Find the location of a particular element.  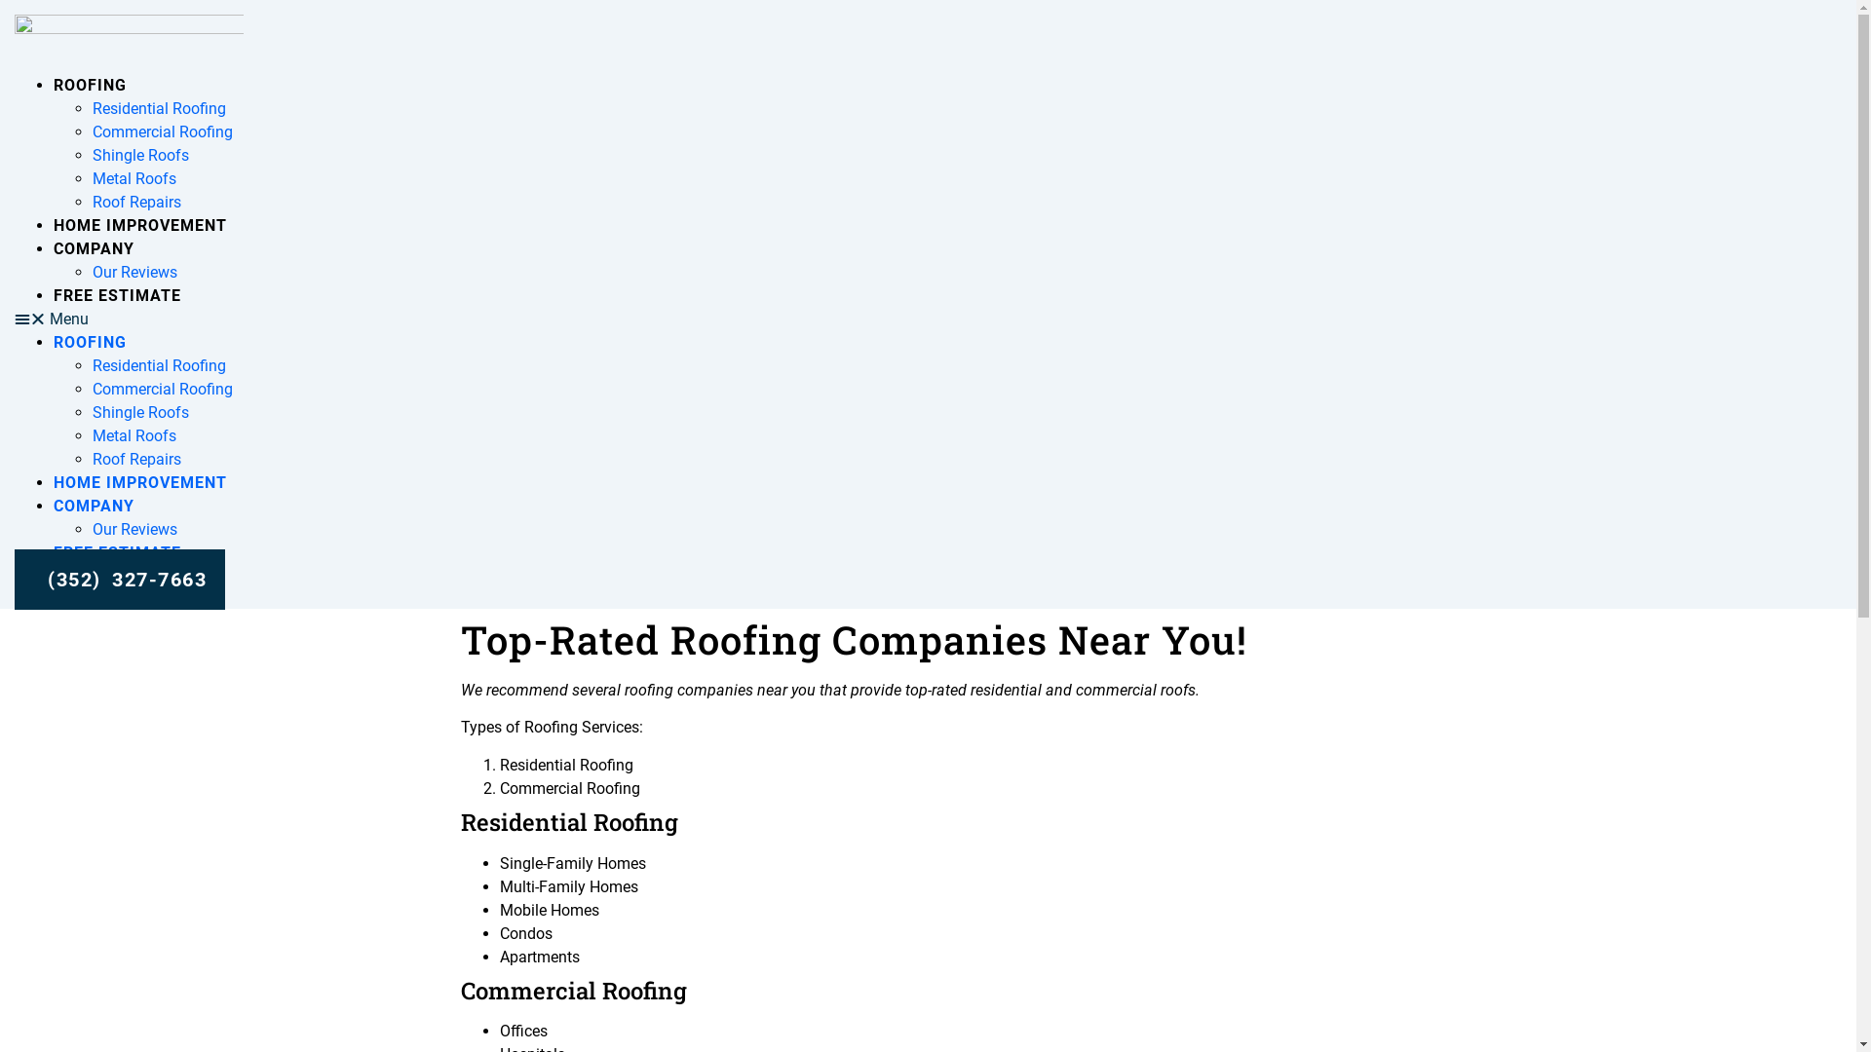

ROOFING is located at coordinates (90, 85).